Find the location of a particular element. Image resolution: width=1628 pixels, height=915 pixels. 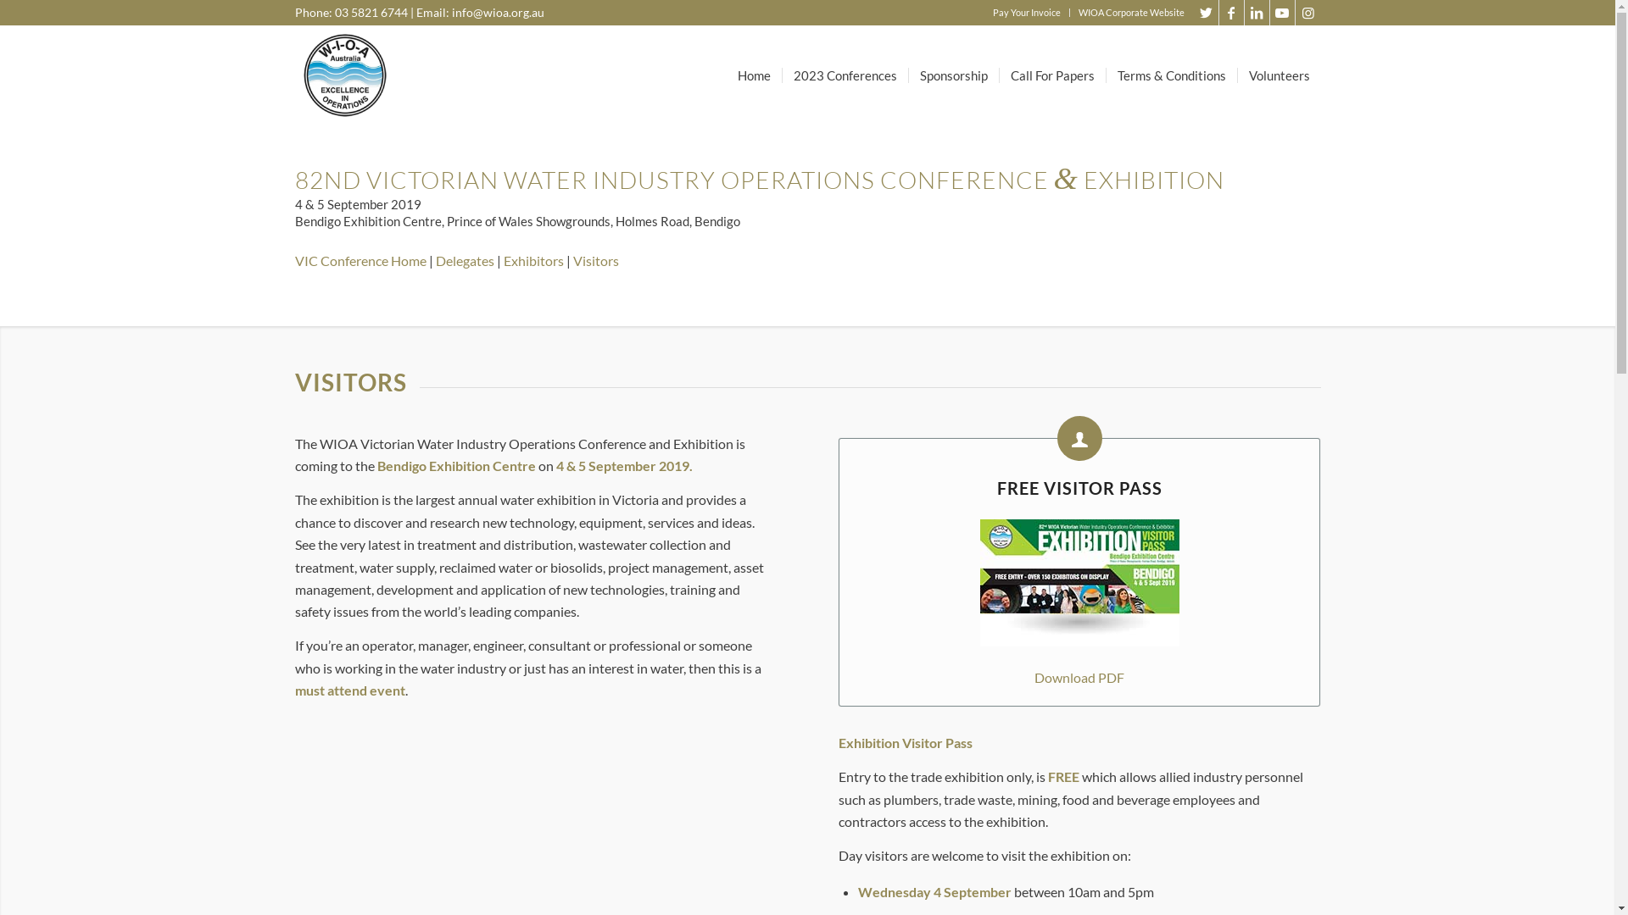

Instagram is located at coordinates (1308, 13).